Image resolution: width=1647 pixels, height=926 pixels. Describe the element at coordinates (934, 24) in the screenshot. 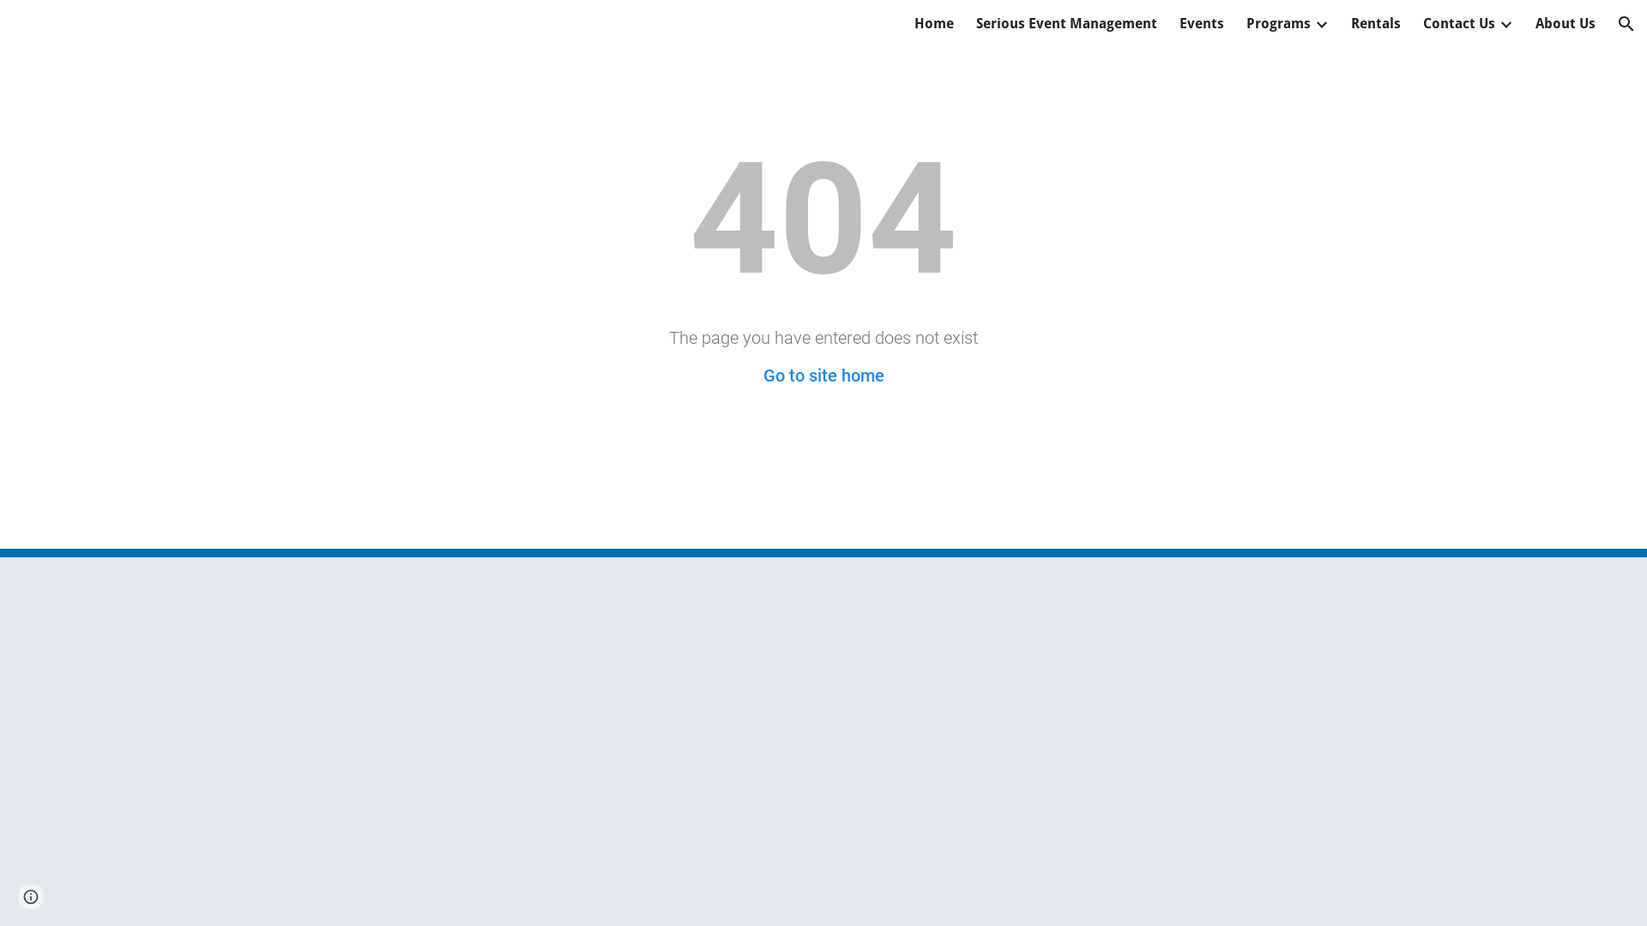

I see `Home` at that location.